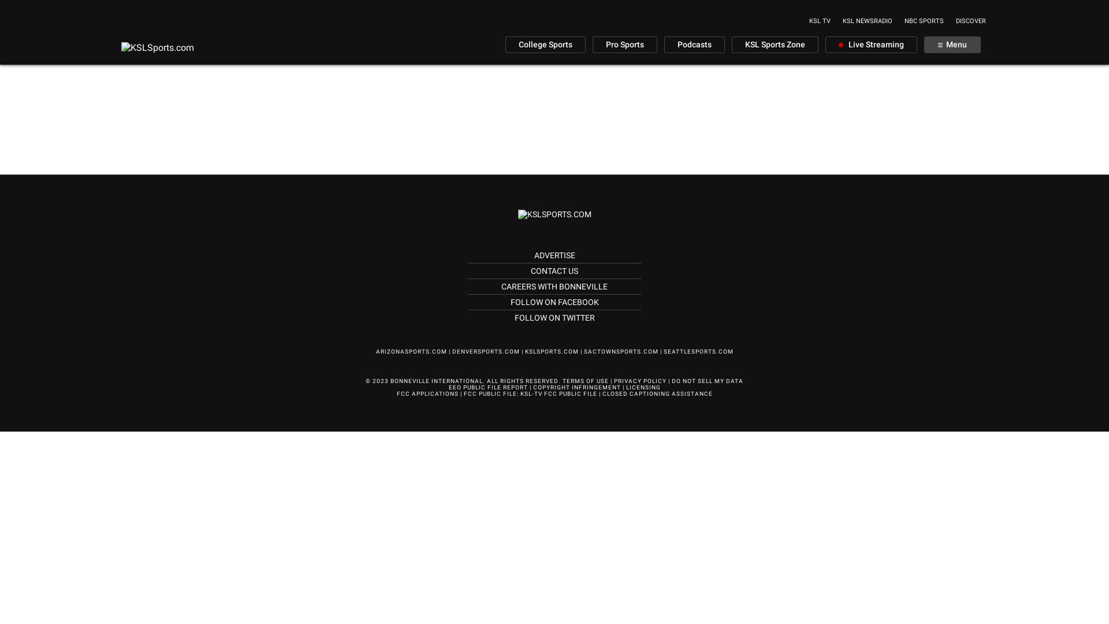 The width and height of the screenshot is (1109, 624). Describe the element at coordinates (586, 381) in the screenshot. I see `TERMS OF USE` at that location.